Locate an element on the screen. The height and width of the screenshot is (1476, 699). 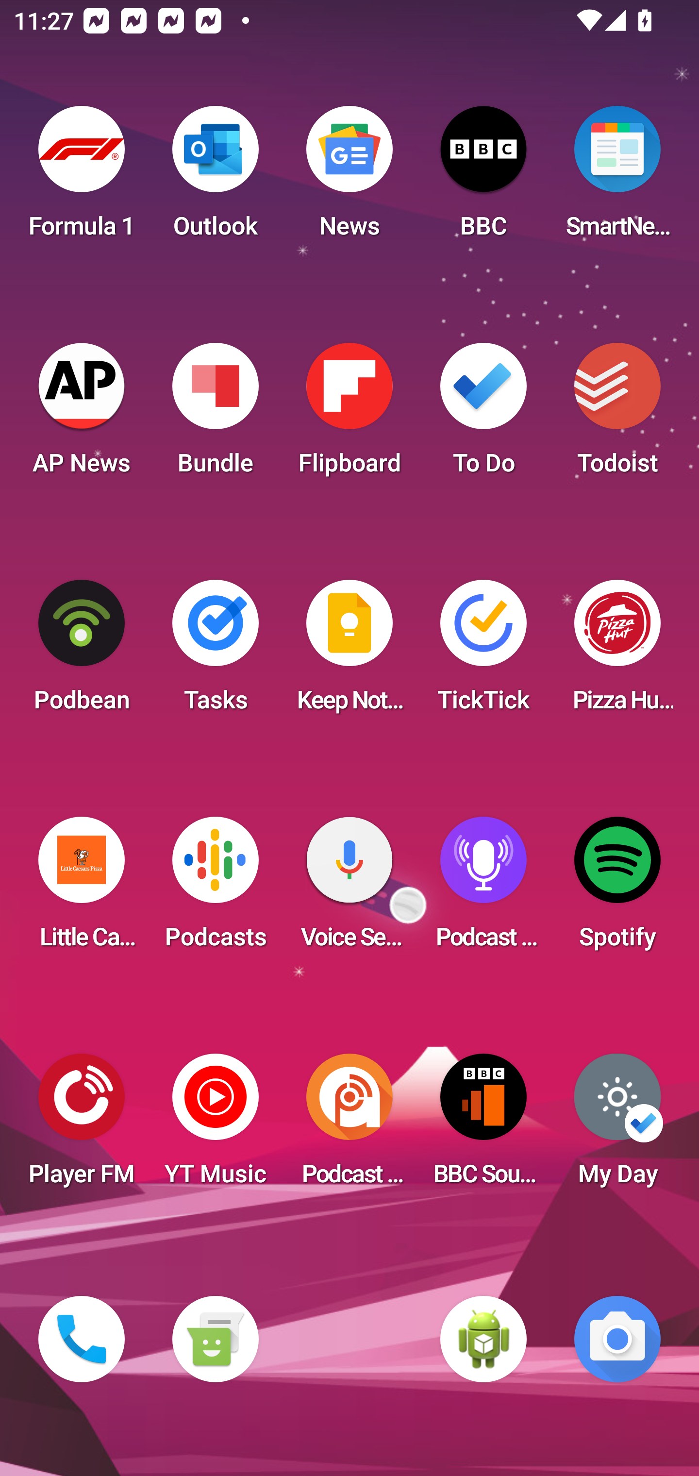
Voice Search is located at coordinates (349, 889).